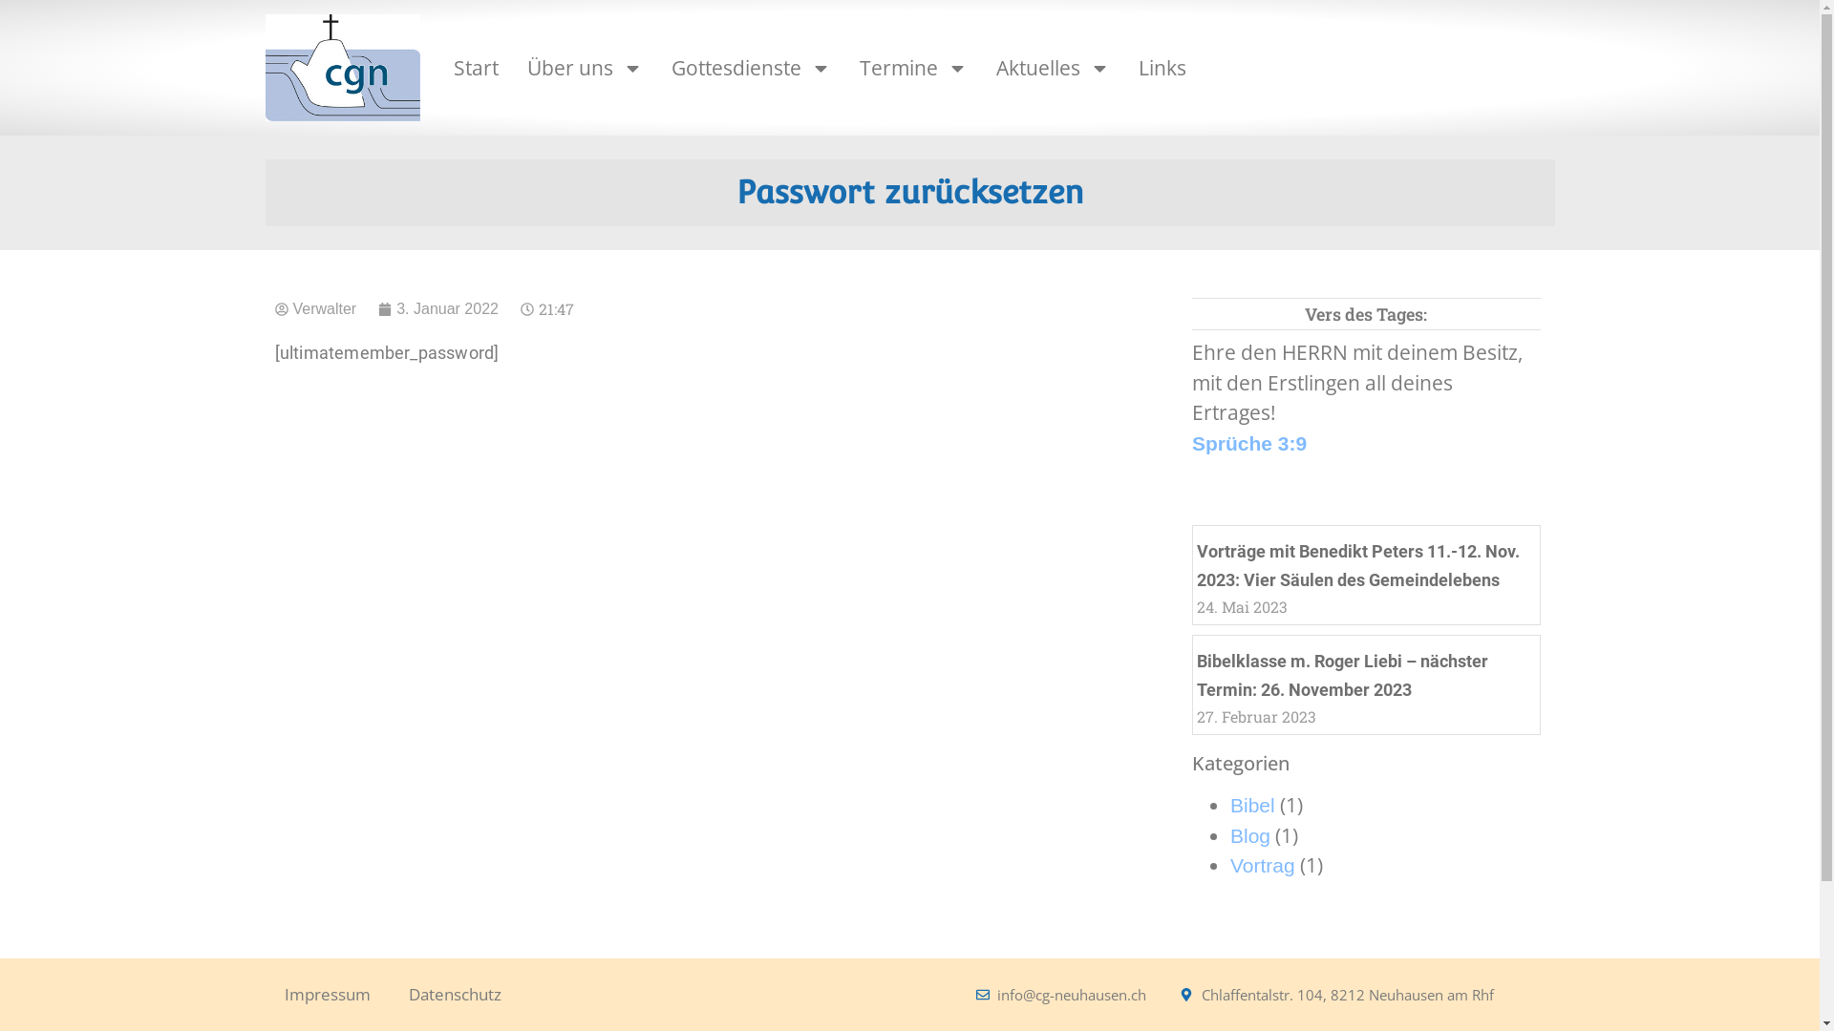 This screenshot has height=1031, width=1834. What do you see at coordinates (316, 309) in the screenshot?
I see `Verwalter` at bounding box center [316, 309].